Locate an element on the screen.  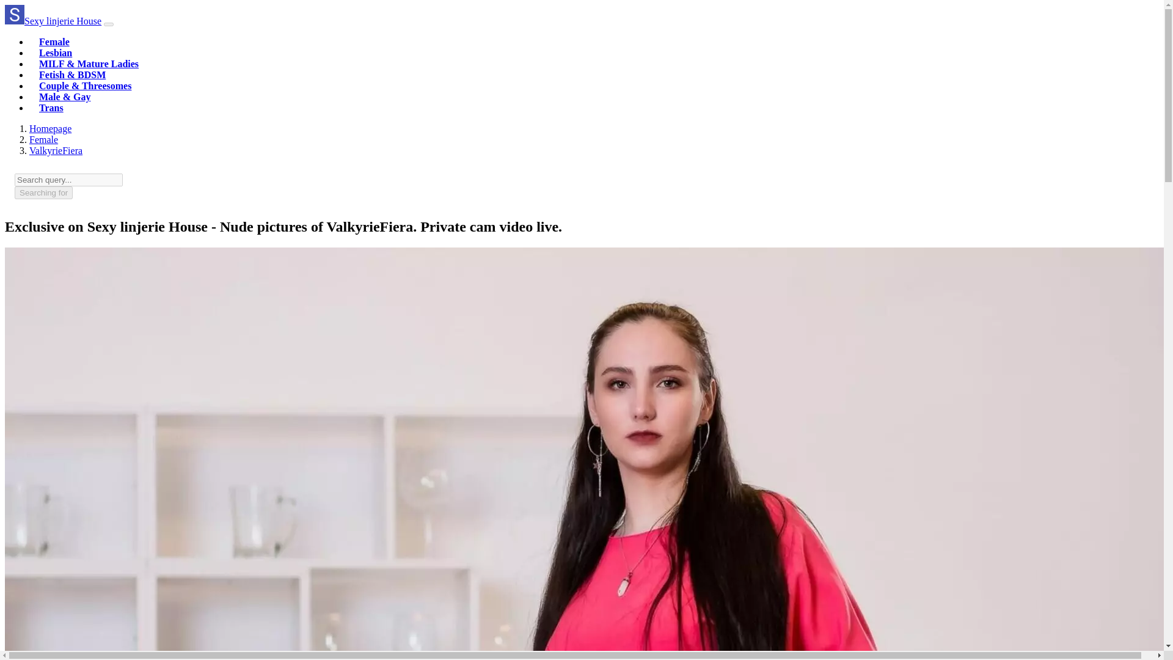
Searching for is located at coordinates (43, 193).